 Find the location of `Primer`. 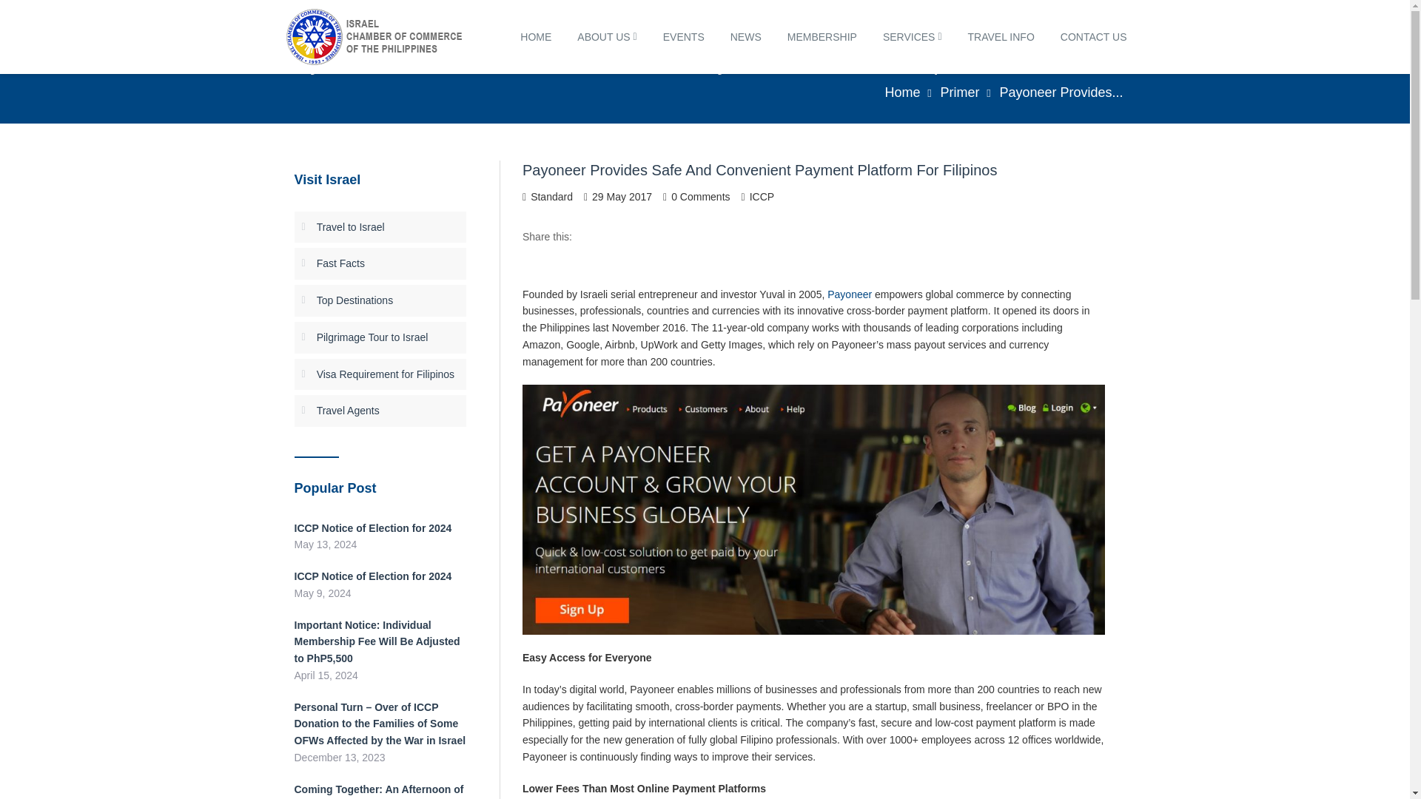

Primer is located at coordinates (959, 92).